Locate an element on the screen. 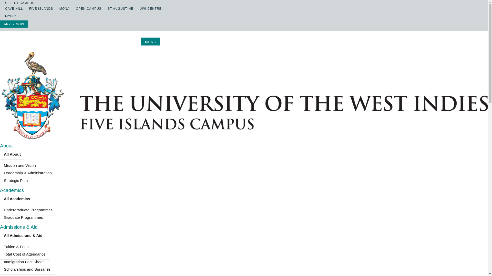 The image size is (492, 276). Mission and Vision is located at coordinates (20, 166).